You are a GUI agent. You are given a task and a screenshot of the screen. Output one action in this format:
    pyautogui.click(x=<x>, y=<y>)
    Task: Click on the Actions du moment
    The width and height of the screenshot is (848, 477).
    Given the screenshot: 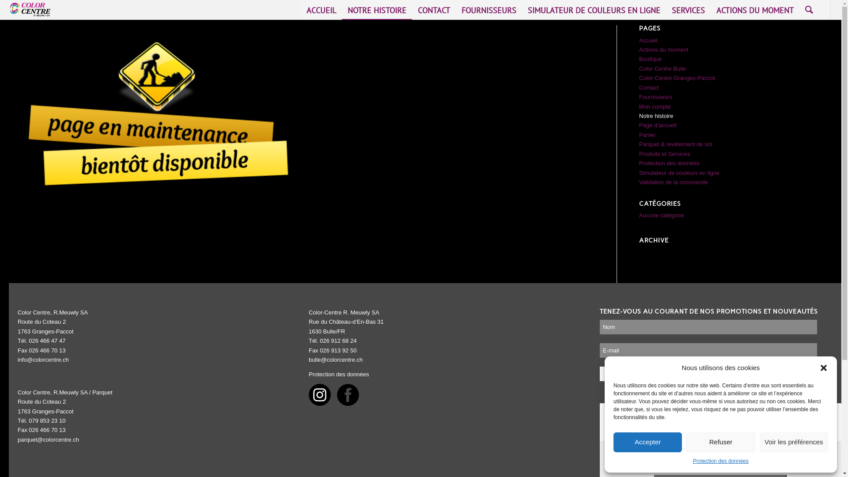 What is the action you would take?
    pyautogui.click(x=663, y=49)
    